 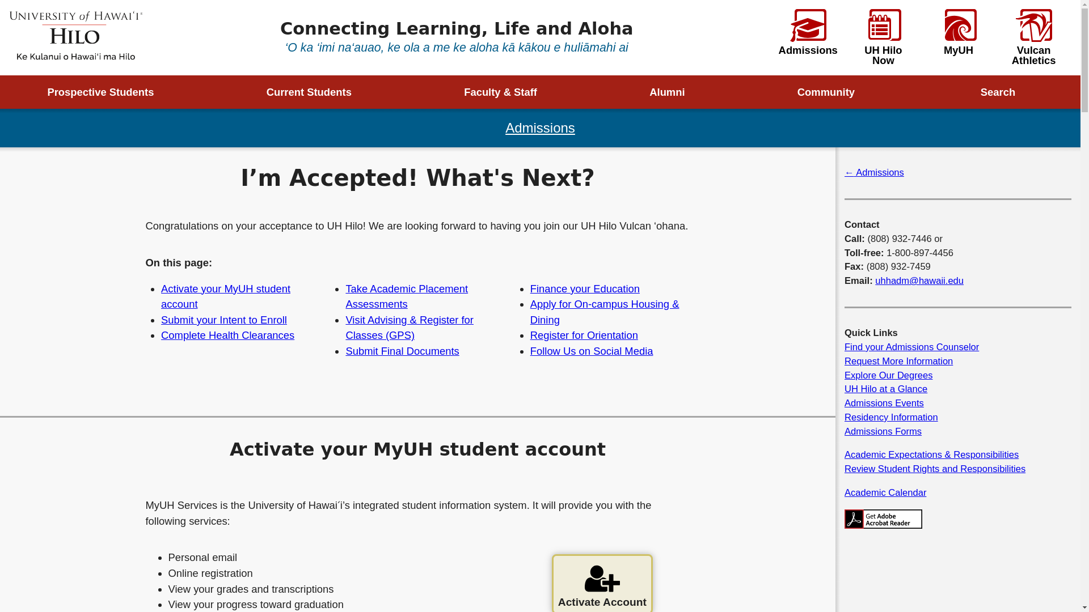 I want to click on Finance your Education, so click(x=585, y=288).